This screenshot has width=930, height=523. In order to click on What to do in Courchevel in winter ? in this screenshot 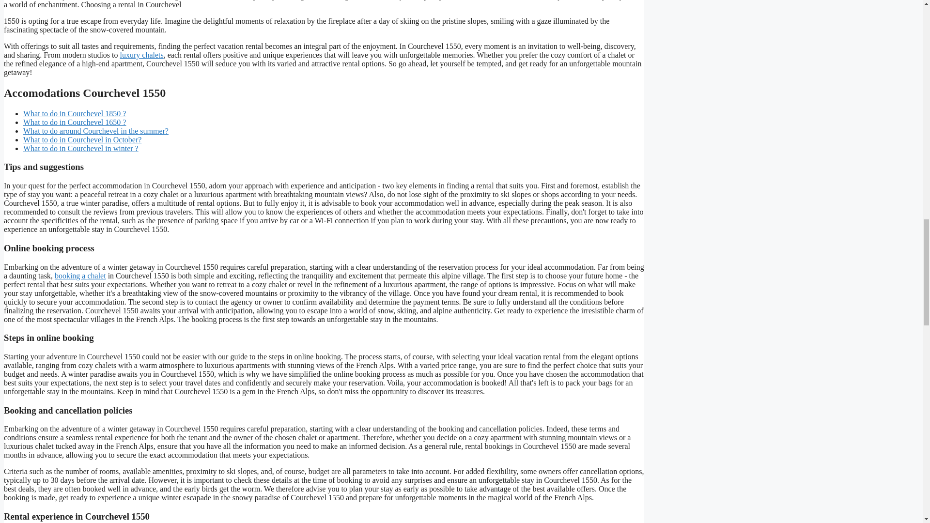, I will do `click(81, 148)`.